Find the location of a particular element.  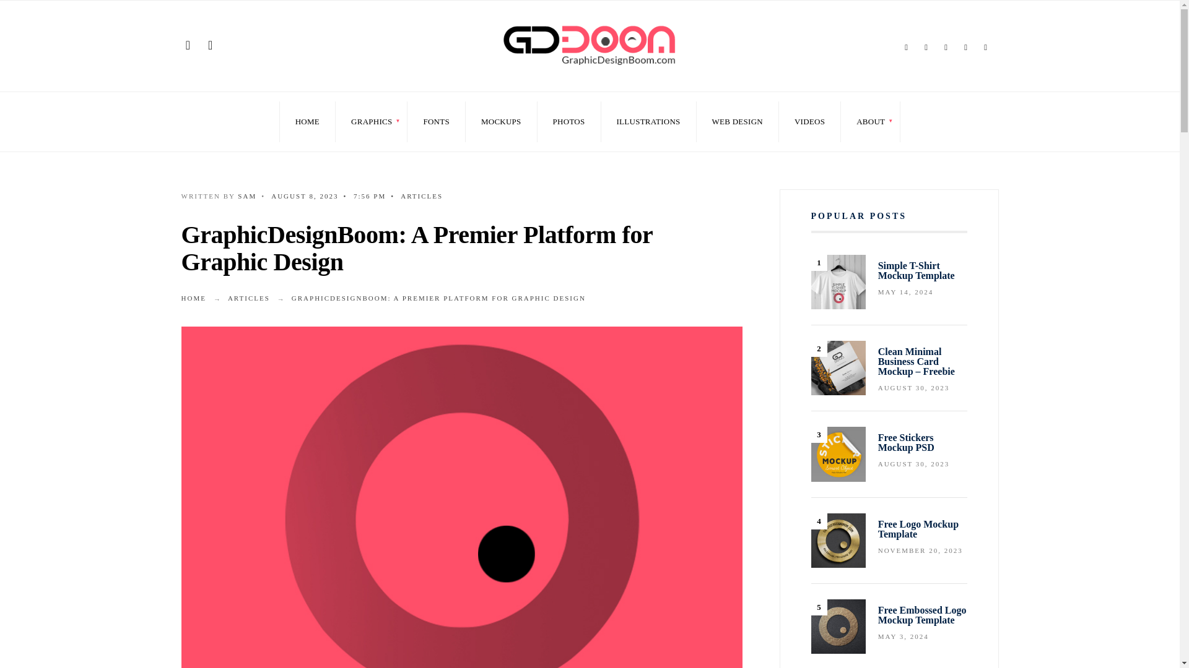

SAM is located at coordinates (247, 195).